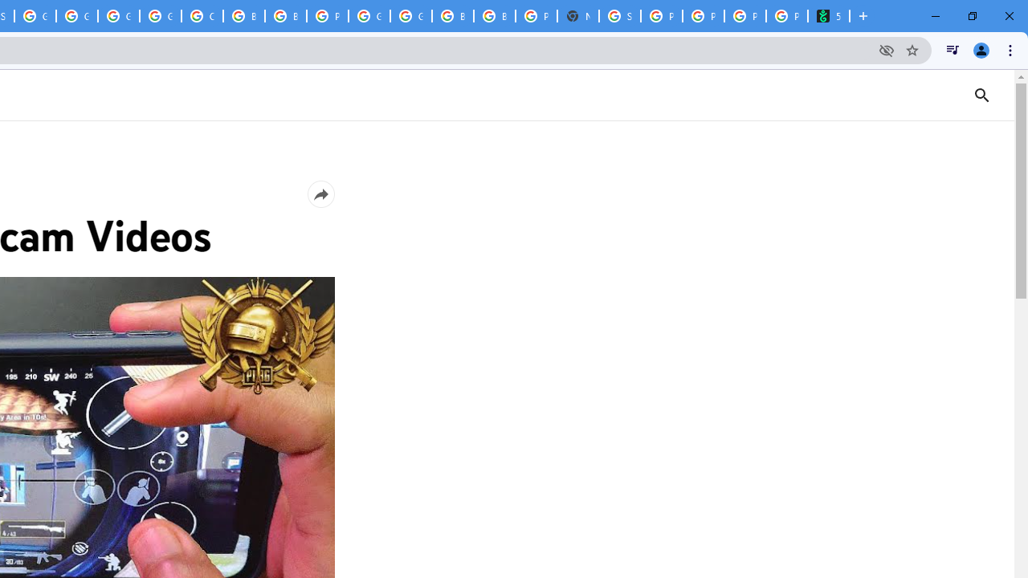 This screenshot has height=578, width=1028. Describe the element at coordinates (620, 16) in the screenshot. I see `Sign in - Google Accounts` at that location.